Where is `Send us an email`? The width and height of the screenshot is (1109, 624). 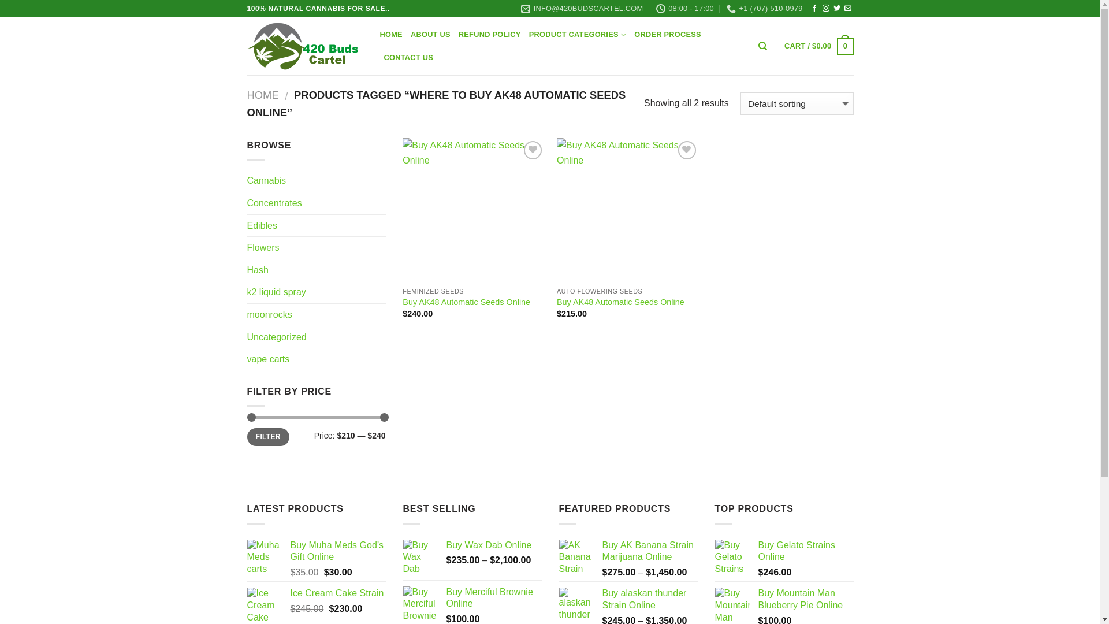 Send us an email is located at coordinates (848, 9).